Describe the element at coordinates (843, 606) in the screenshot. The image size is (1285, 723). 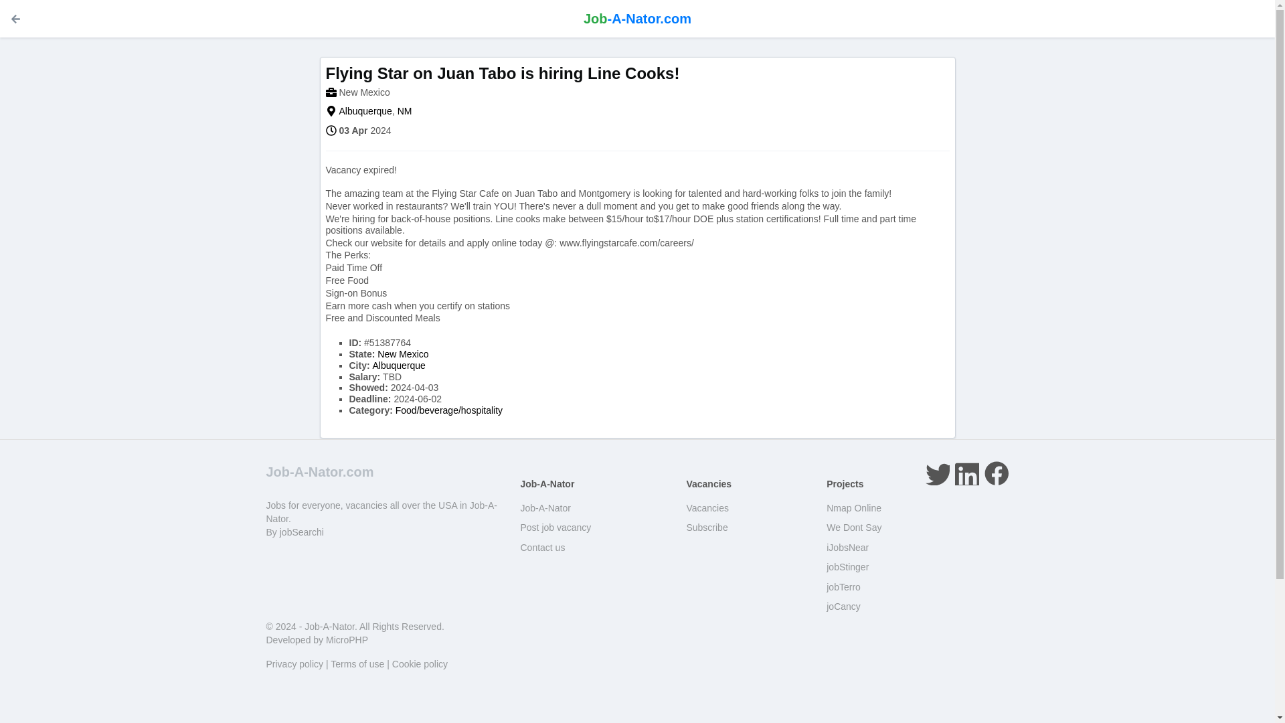
I see `joCancy` at that location.